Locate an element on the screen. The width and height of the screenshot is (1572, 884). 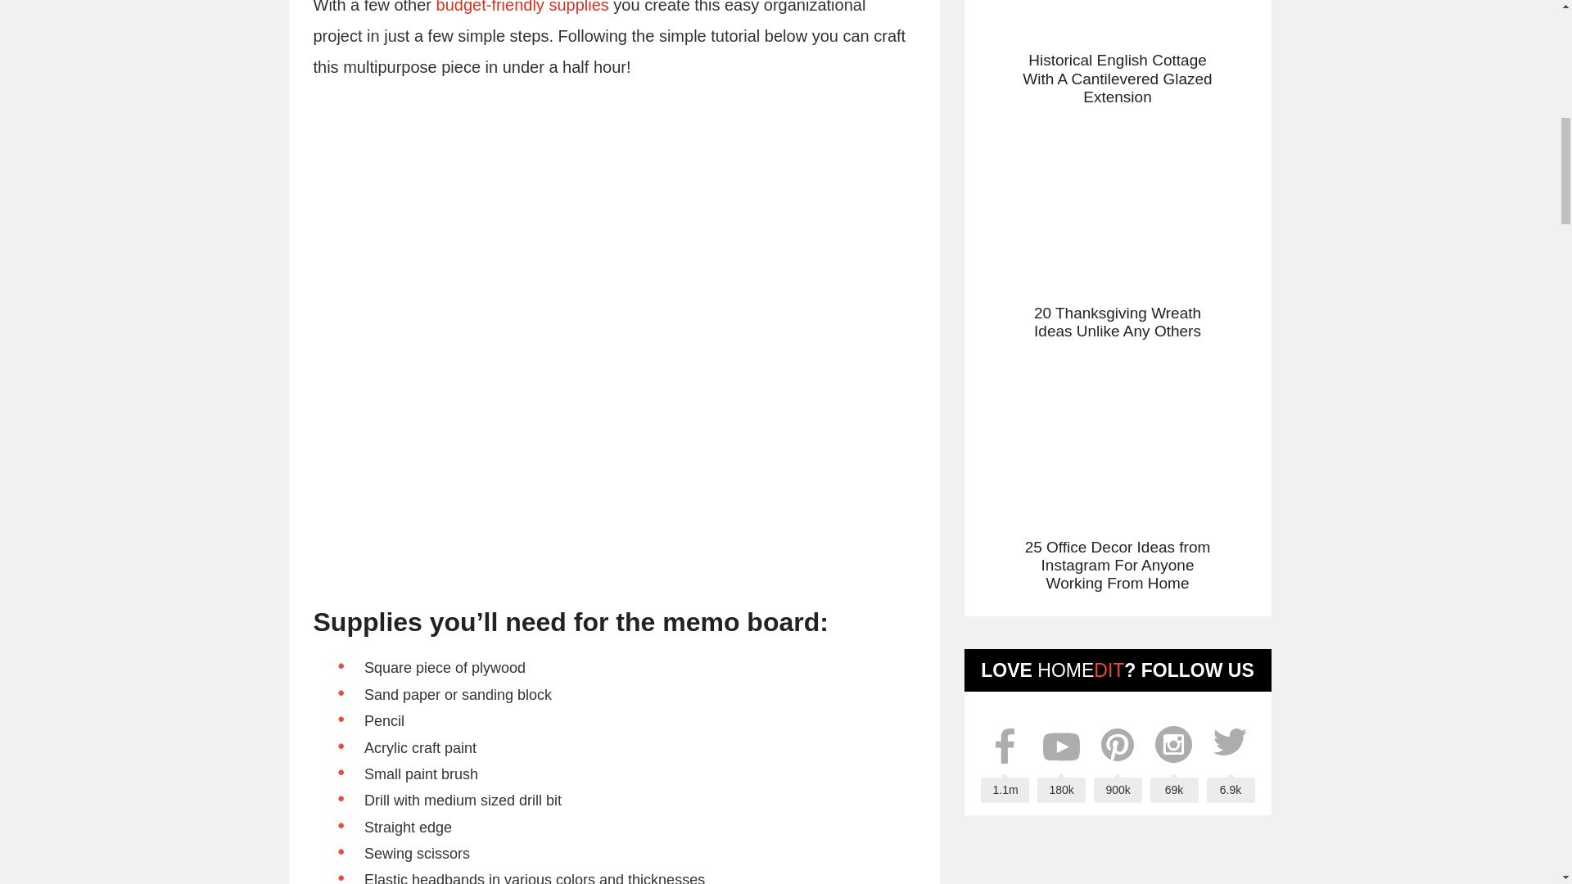
budget-friendly supplies is located at coordinates (522, 7).